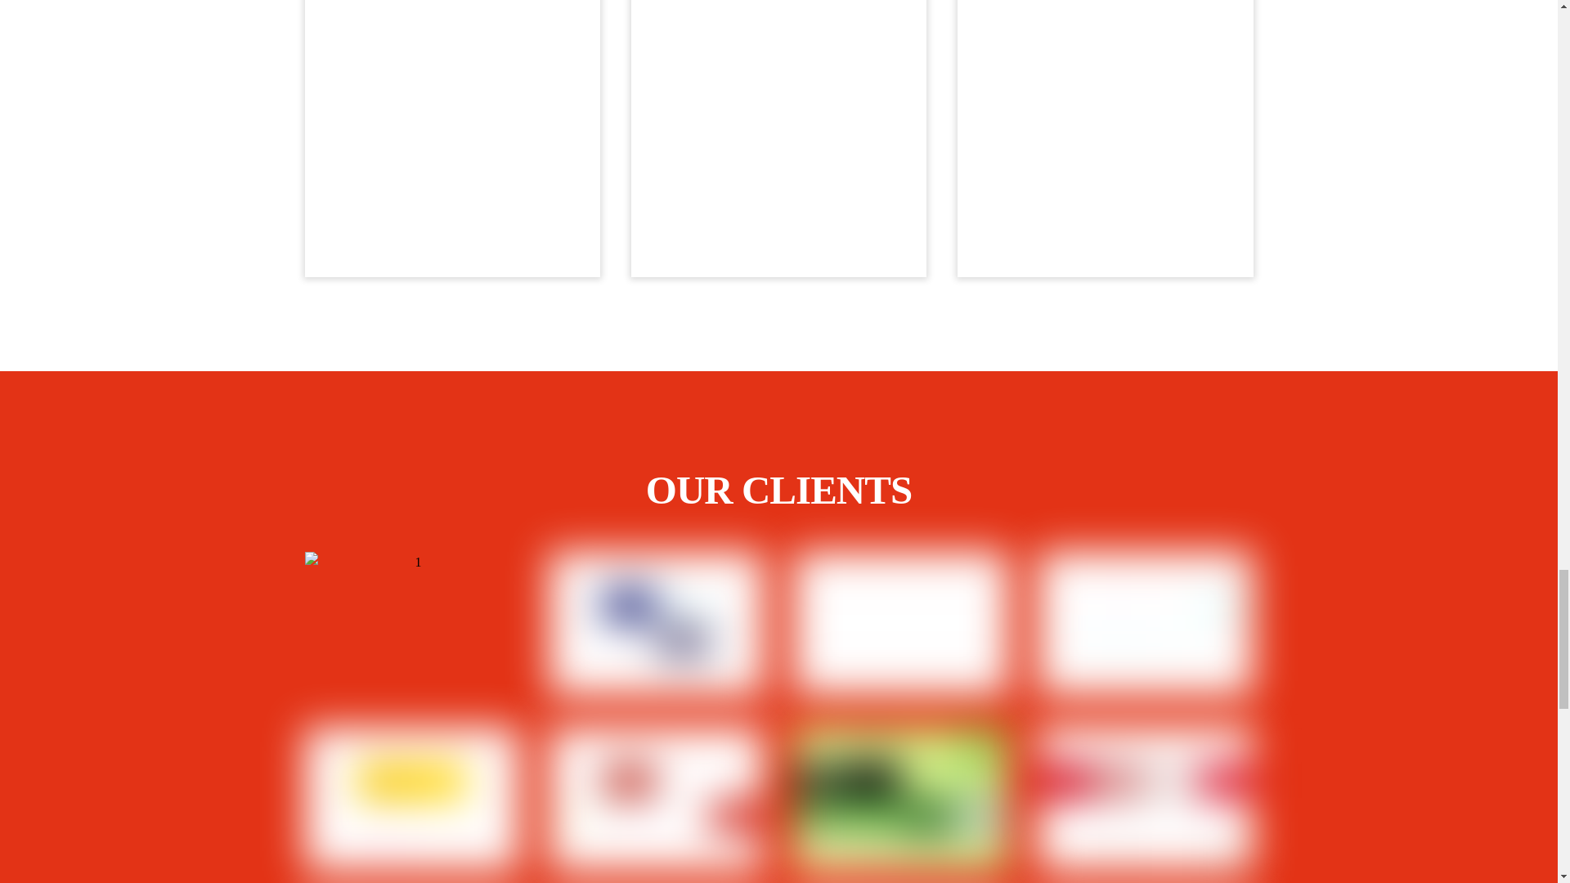 The height and width of the screenshot is (883, 1570). What do you see at coordinates (656, 623) in the screenshot?
I see `2` at bounding box center [656, 623].